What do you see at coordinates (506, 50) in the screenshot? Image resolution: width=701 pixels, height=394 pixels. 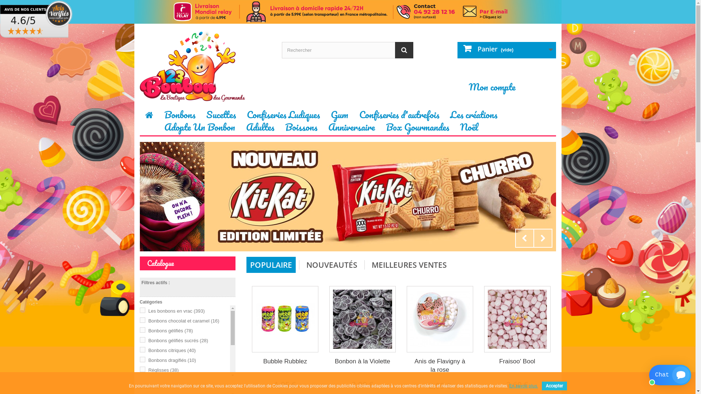 I see `Panier (vide)` at bounding box center [506, 50].